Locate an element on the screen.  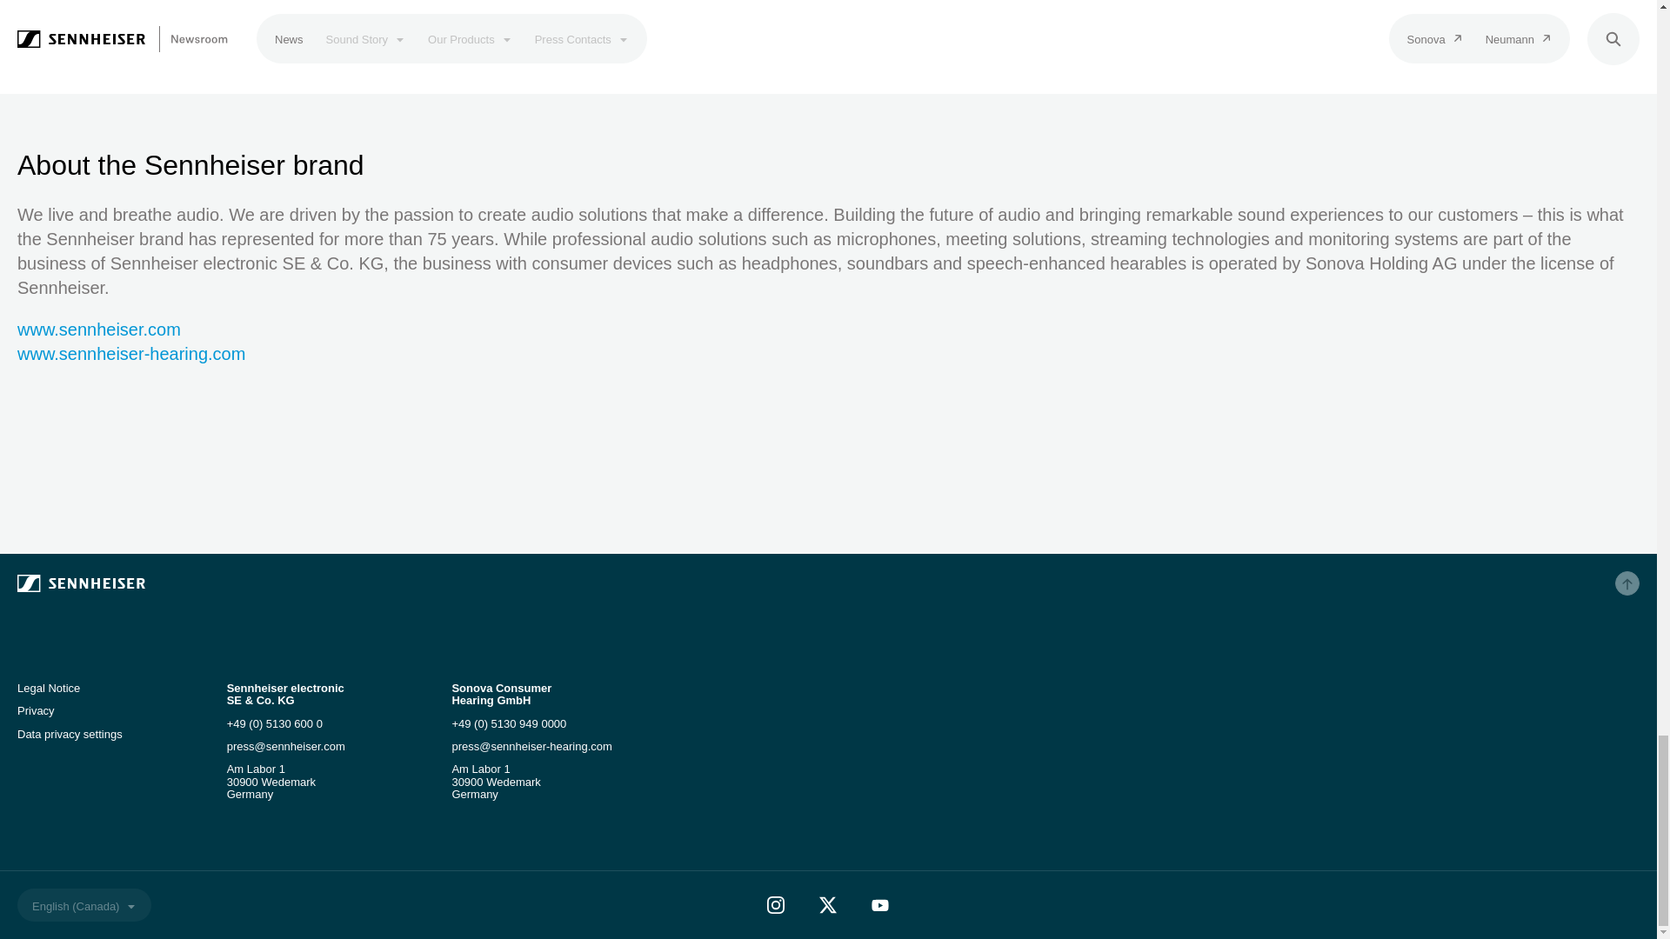
Privacy is located at coordinates (36, 711).